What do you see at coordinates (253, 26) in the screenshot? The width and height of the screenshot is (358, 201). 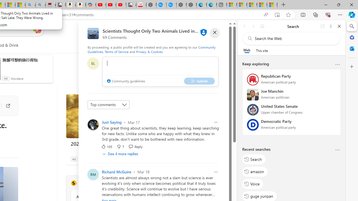 I see `Forward` at bounding box center [253, 26].